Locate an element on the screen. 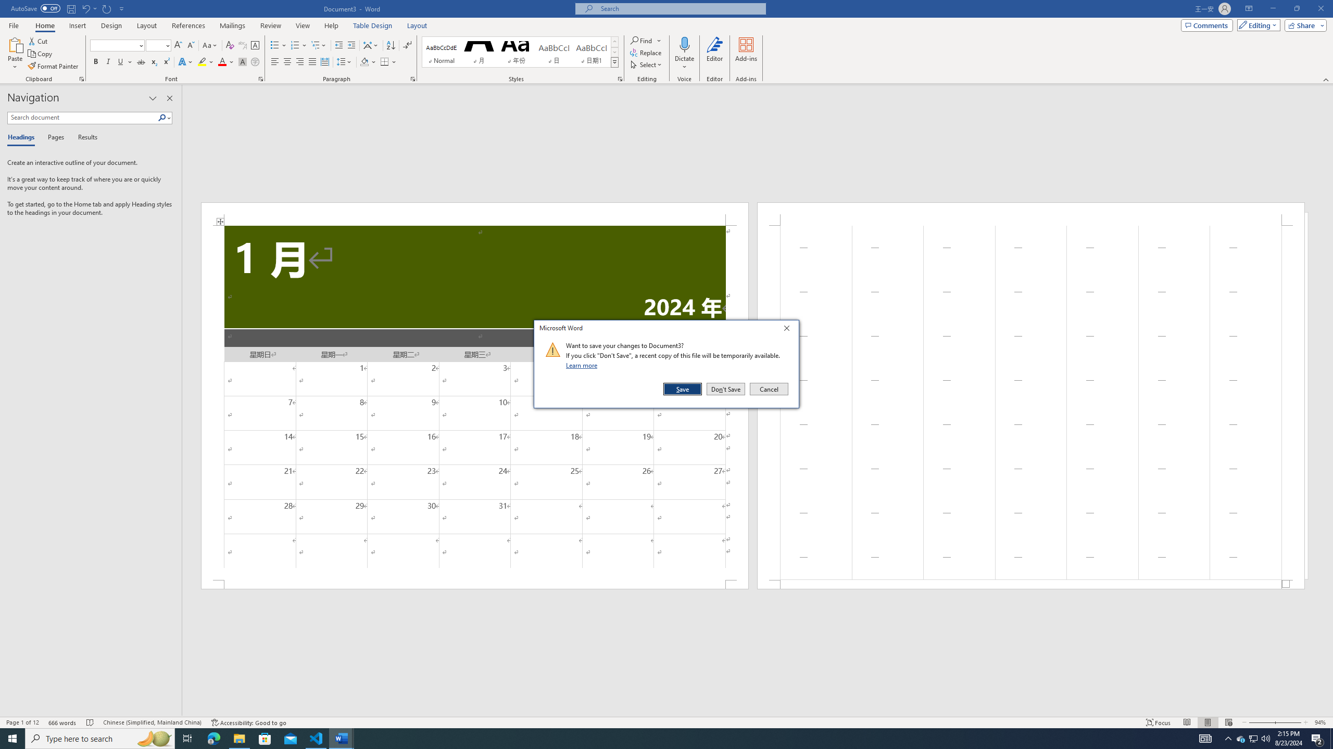 This screenshot has width=1333, height=749. Word - 2 running windows is located at coordinates (342, 739).